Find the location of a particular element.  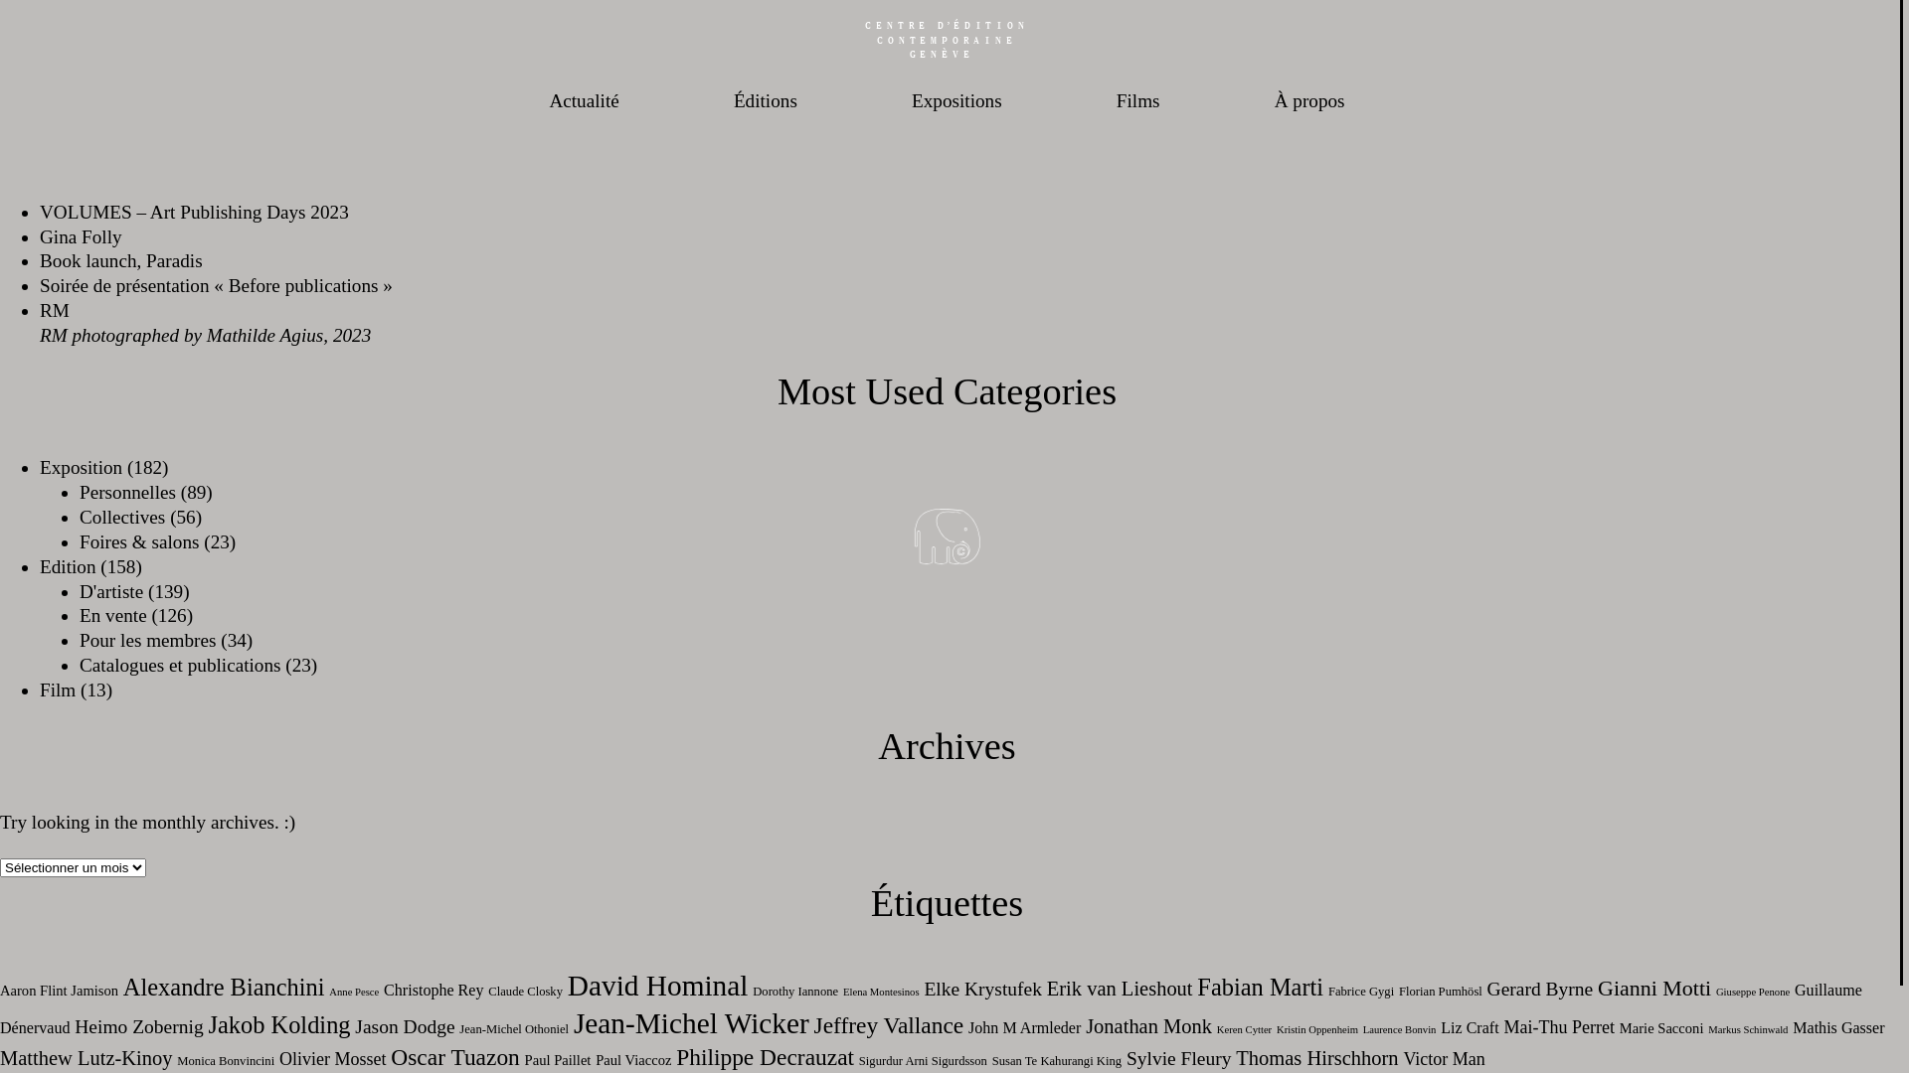

Personnelles is located at coordinates (127, 493).